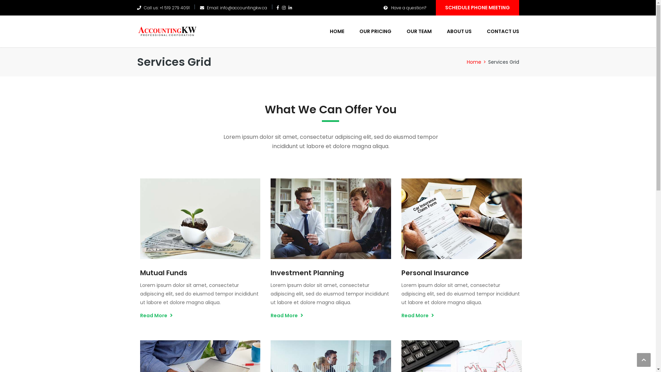 The width and height of the screenshot is (661, 372). What do you see at coordinates (435, 273) in the screenshot?
I see `Personal Insurance` at bounding box center [435, 273].